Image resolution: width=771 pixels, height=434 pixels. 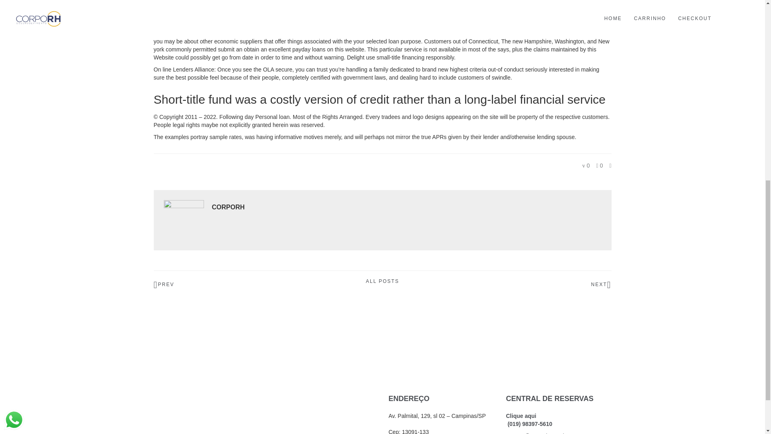 I want to click on 0, so click(x=599, y=166).